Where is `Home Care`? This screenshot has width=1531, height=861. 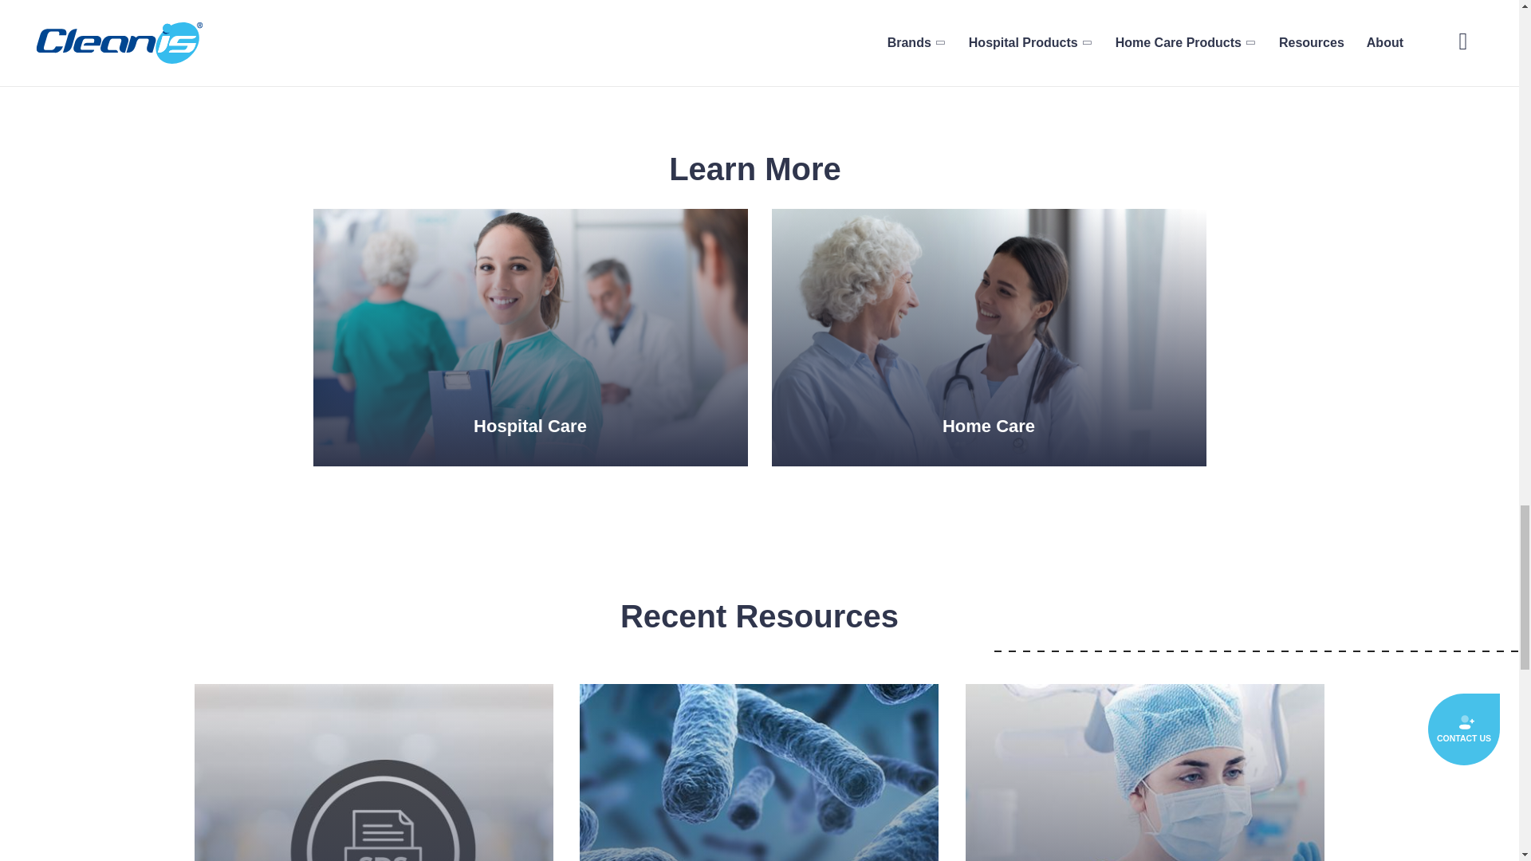
Home Care is located at coordinates (989, 338).